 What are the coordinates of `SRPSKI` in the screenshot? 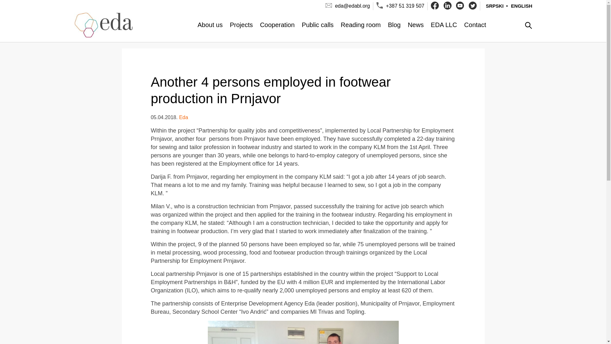 It's located at (493, 6).